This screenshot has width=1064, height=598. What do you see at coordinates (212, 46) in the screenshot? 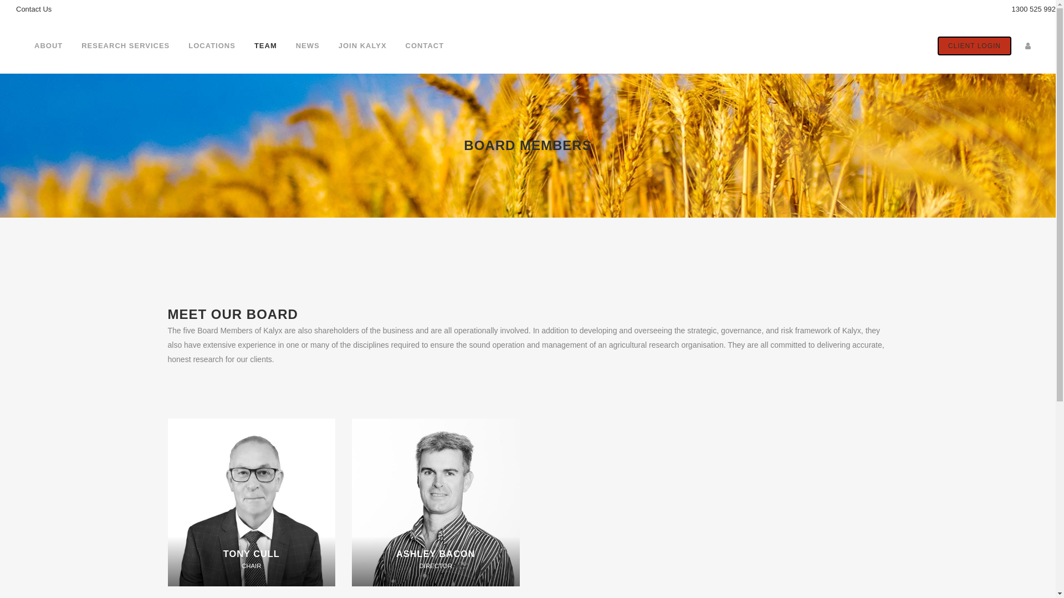
I see `LOCATIONS` at bounding box center [212, 46].